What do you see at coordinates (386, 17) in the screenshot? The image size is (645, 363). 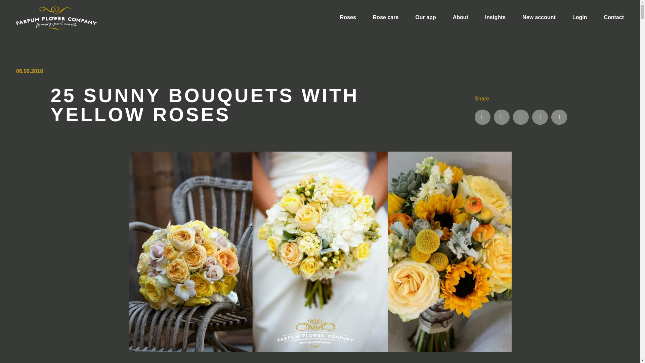 I see `Rose care` at bounding box center [386, 17].